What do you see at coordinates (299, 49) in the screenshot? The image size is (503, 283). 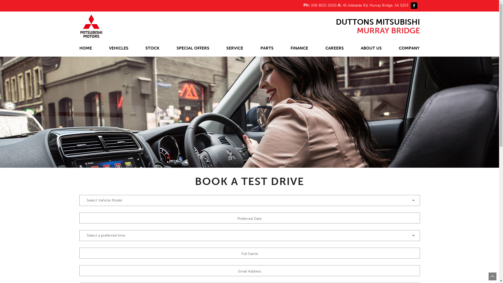 I see `FINANCE` at bounding box center [299, 49].